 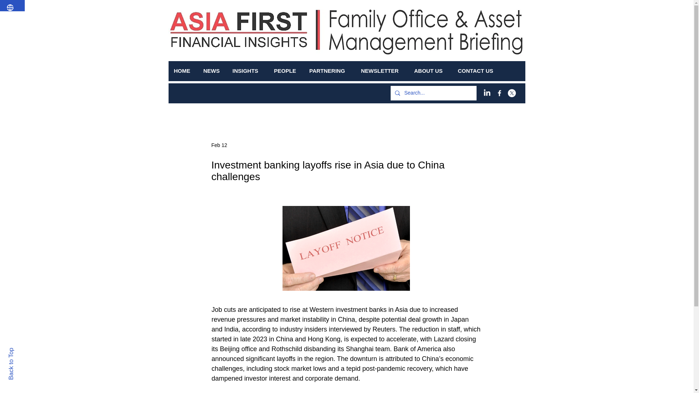 What do you see at coordinates (24, 351) in the screenshot?
I see `Back to Top` at bounding box center [24, 351].